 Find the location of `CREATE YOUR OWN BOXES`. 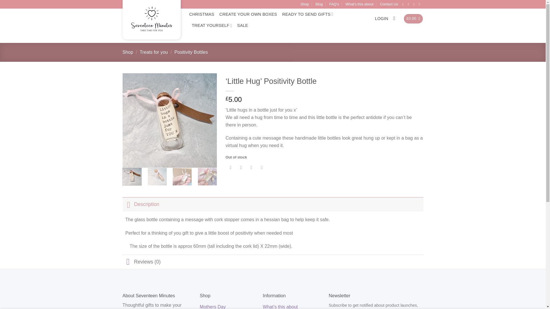

CREATE YOUR OWN BOXES is located at coordinates (248, 14).